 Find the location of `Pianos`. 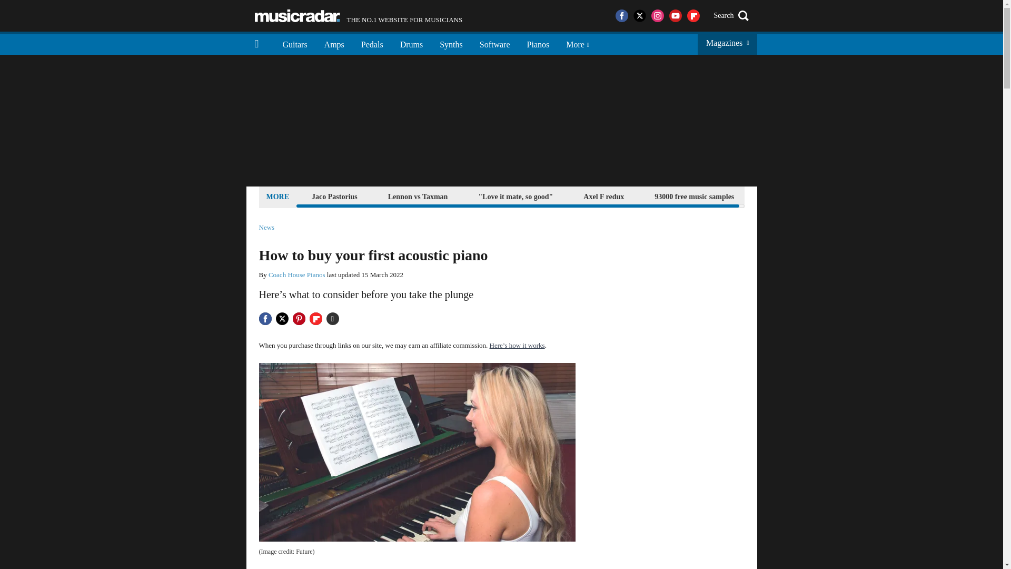

Pianos is located at coordinates (538, 43).